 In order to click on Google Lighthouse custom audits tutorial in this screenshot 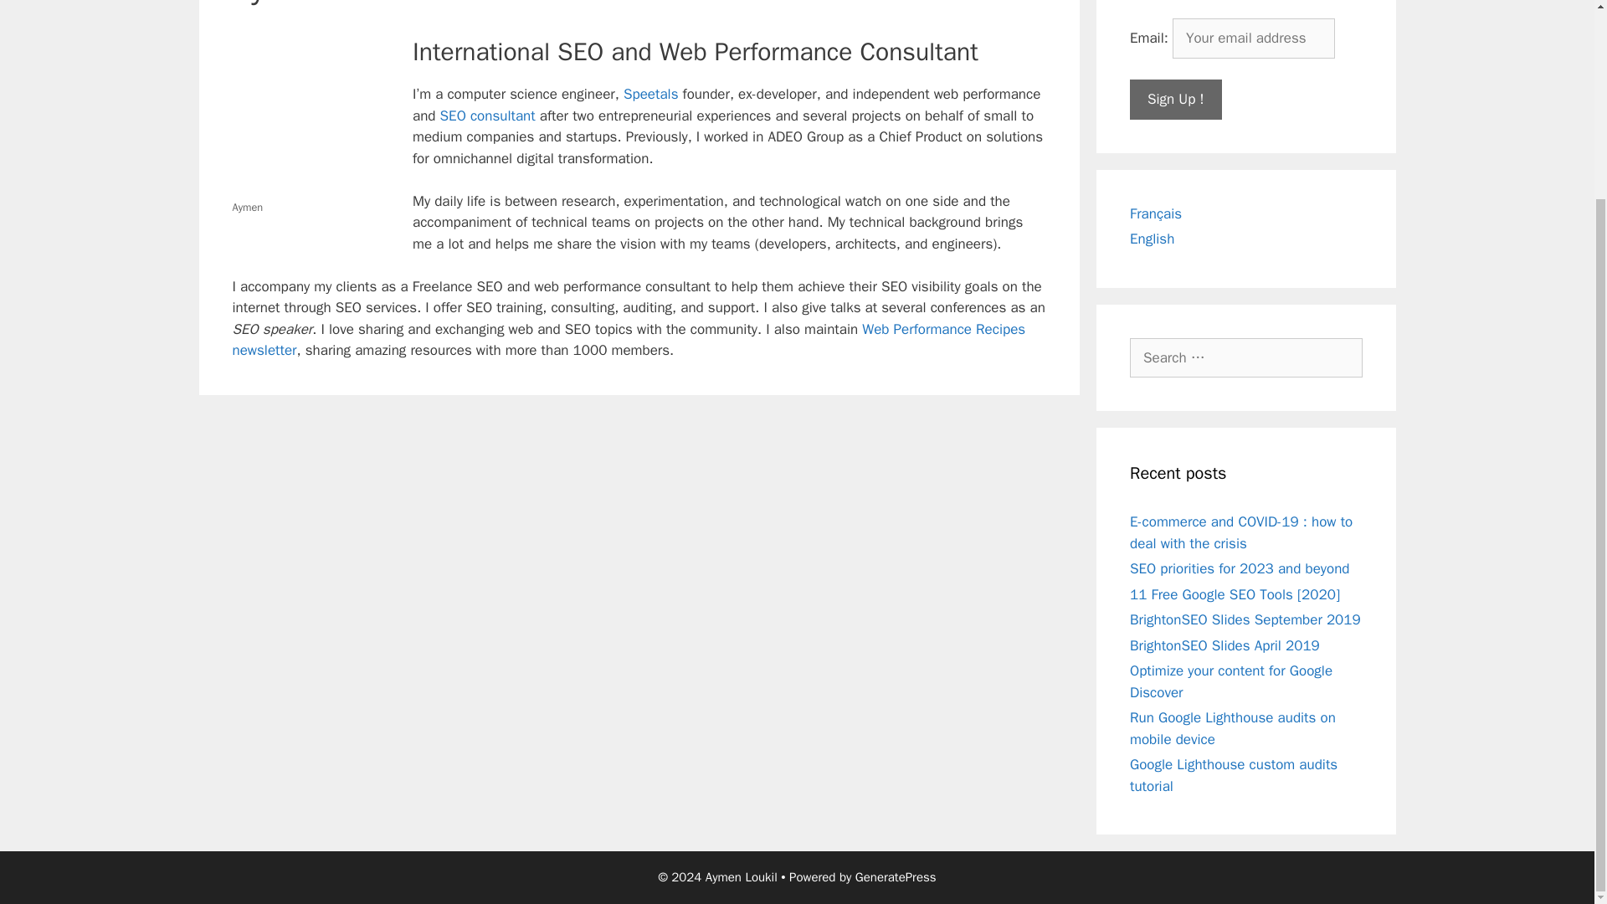, I will do `click(1233, 775)`.